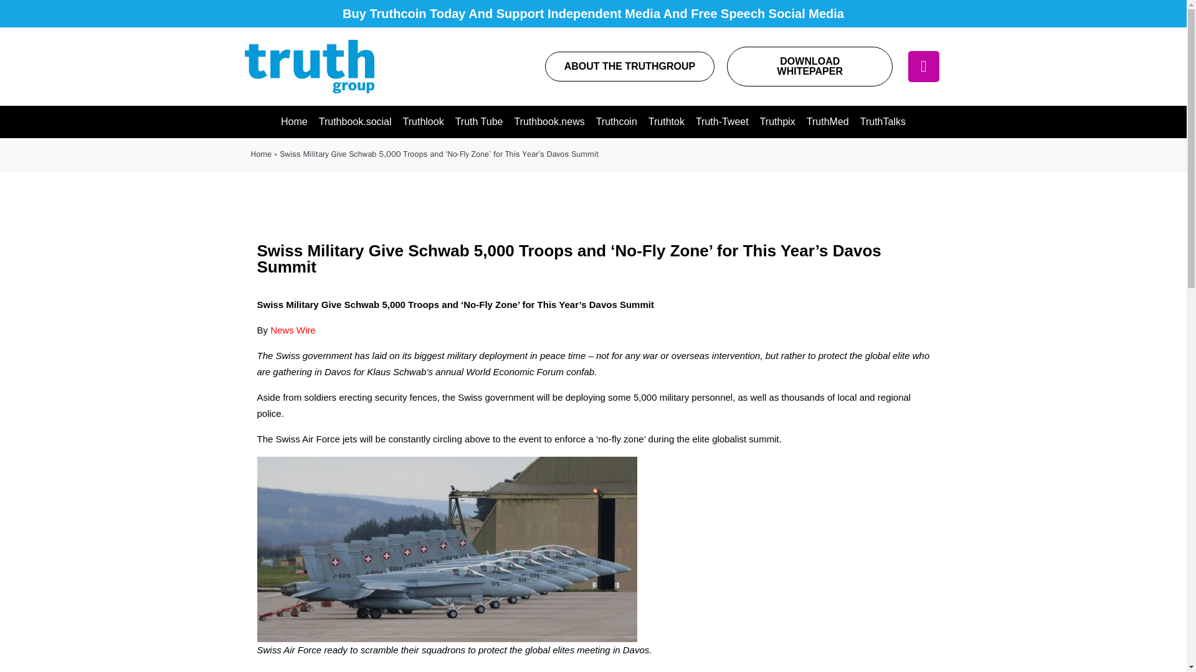 This screenshot has height=672, width=1196. Describe the element at coordinates (423, 122) in the screenshot. I see `Truthlook` at that location.